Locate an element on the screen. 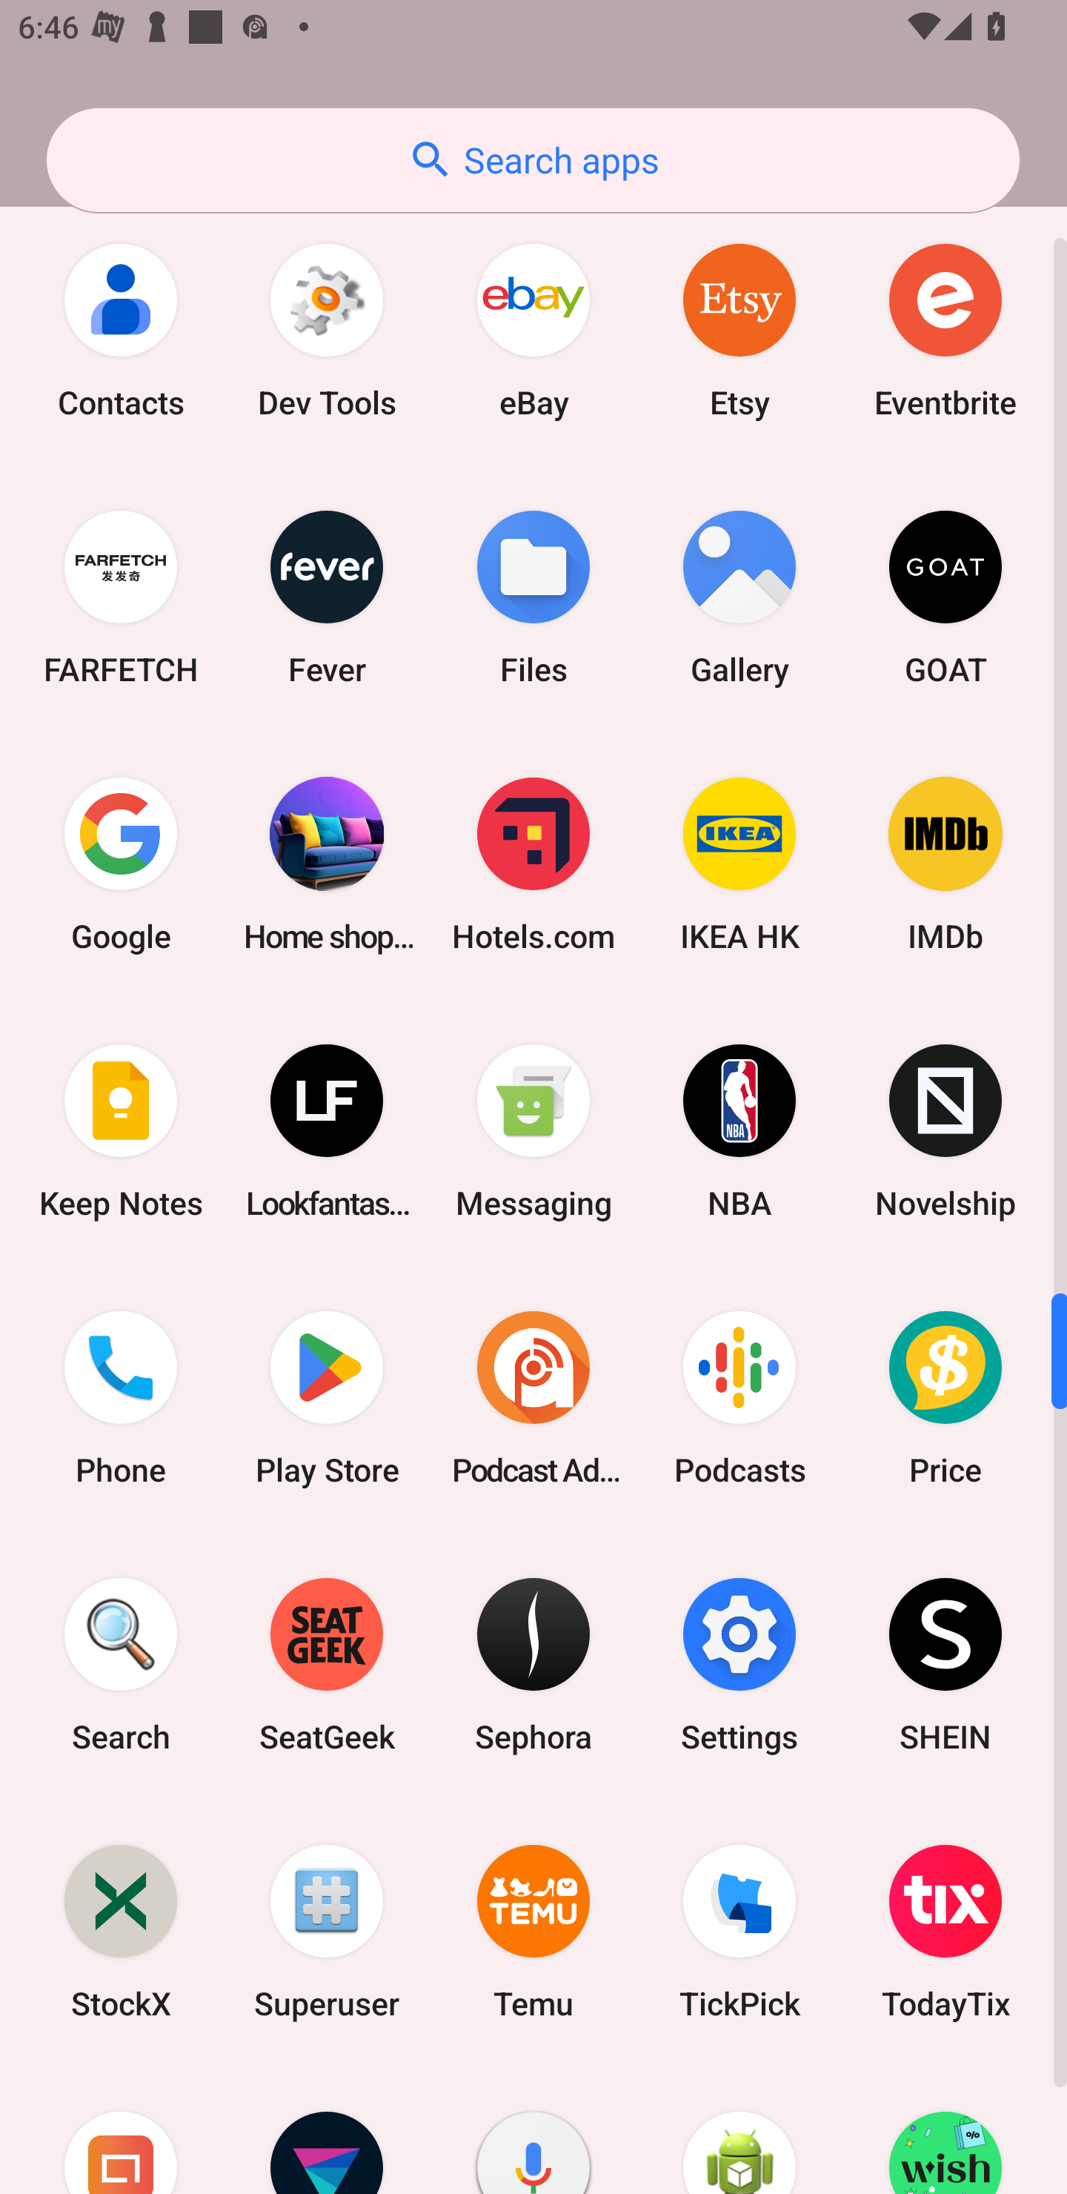 Image resolution: width=1067 pixels, height=2194 pixels. Urban Ladder is located at coordinates (121, 2129).